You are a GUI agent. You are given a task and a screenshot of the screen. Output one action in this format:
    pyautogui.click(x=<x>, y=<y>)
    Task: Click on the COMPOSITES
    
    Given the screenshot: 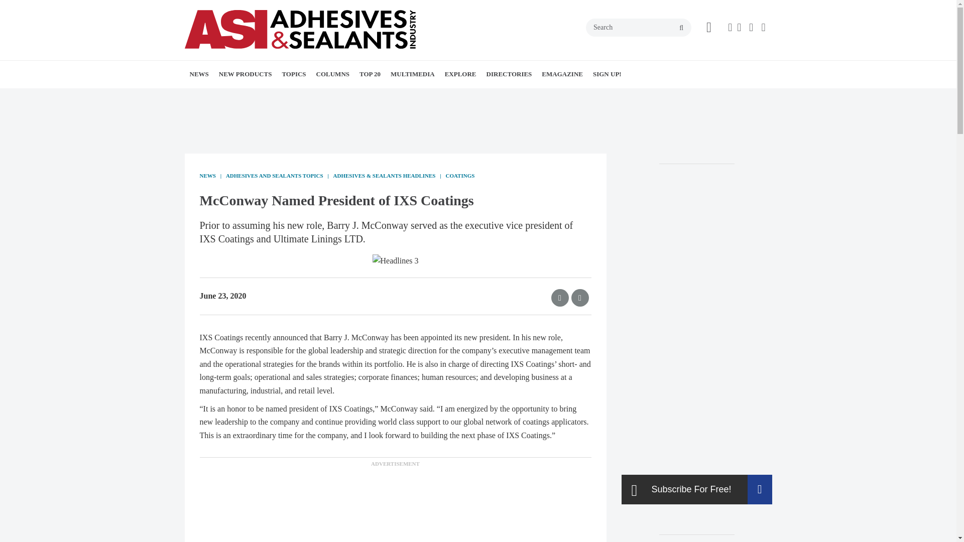 What is the action you would take?
    pyautogui.click(x=373, y=96)
    